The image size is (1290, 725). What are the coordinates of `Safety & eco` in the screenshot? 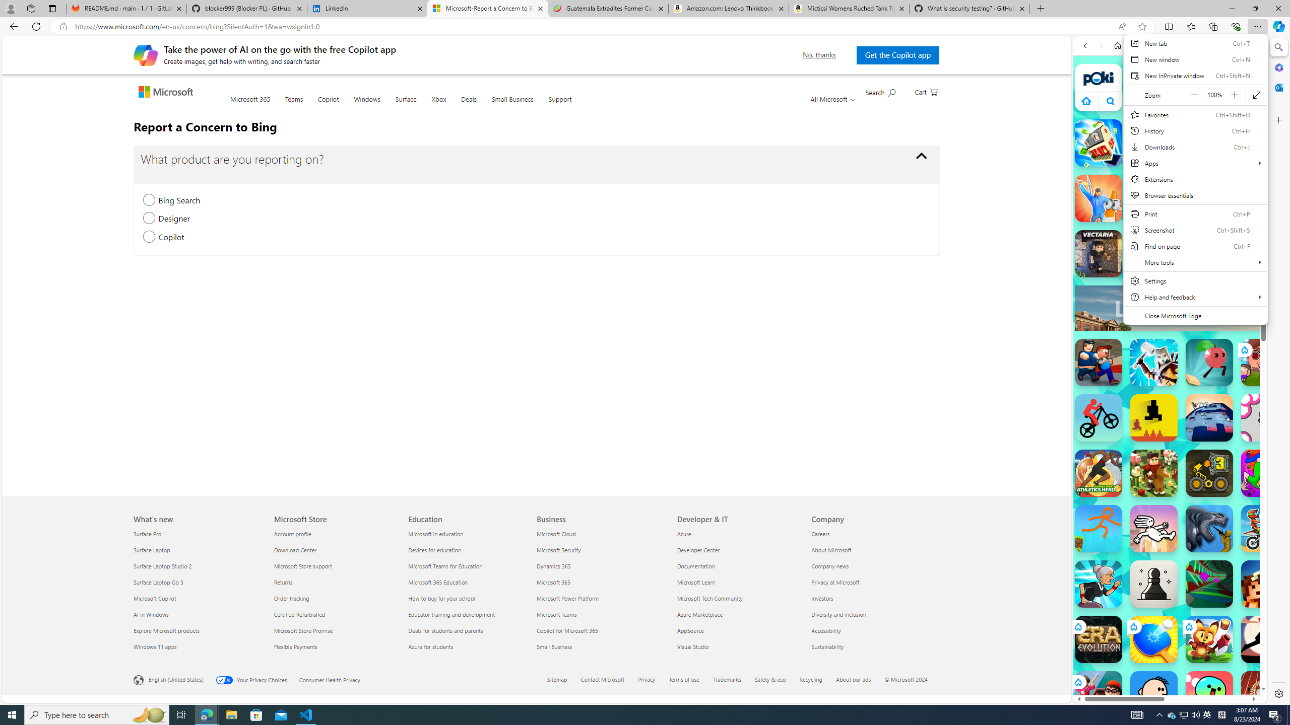 It's located at (770, 679).